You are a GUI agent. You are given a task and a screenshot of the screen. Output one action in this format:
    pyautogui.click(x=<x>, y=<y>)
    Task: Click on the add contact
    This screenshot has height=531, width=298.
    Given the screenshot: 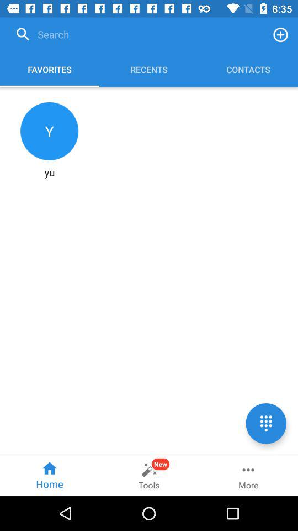 What is the action you would take?
    pyautogui.click(x=280, y=34)
    